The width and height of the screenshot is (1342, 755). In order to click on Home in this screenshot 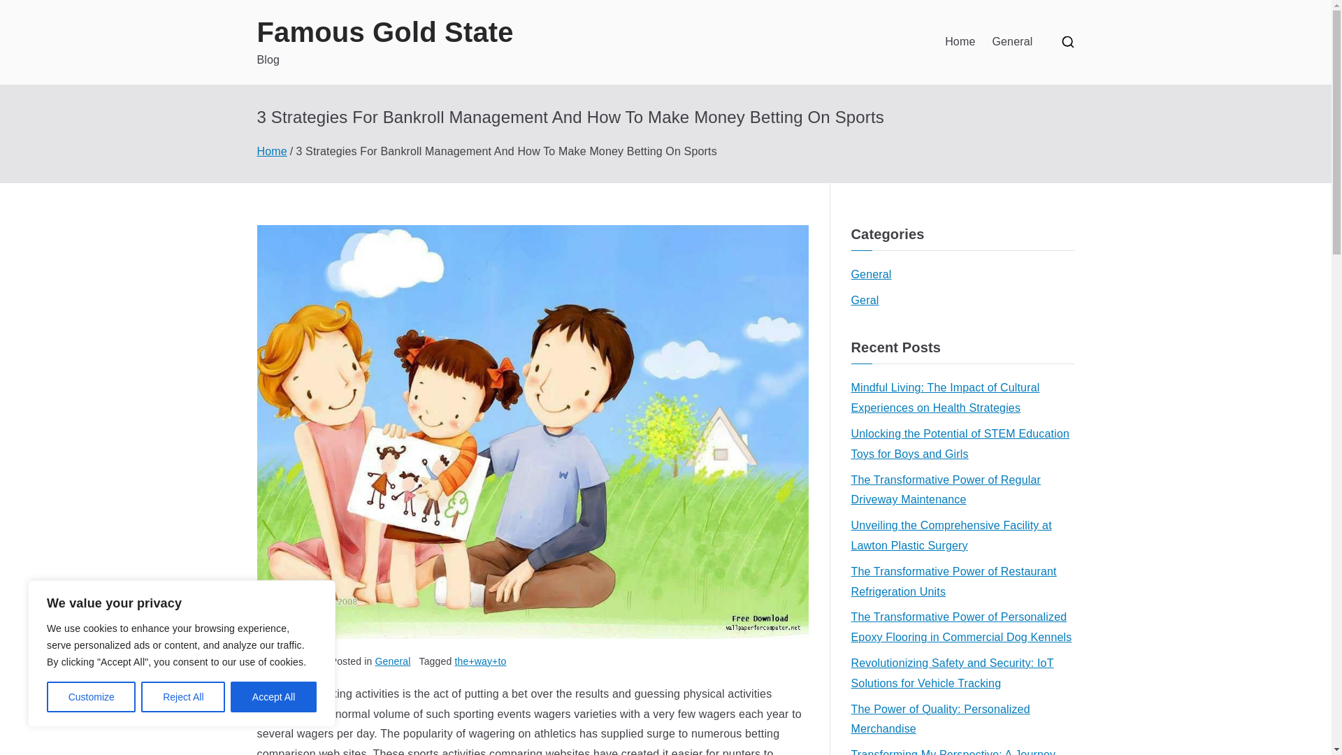, I will do `click(272, 151)`.